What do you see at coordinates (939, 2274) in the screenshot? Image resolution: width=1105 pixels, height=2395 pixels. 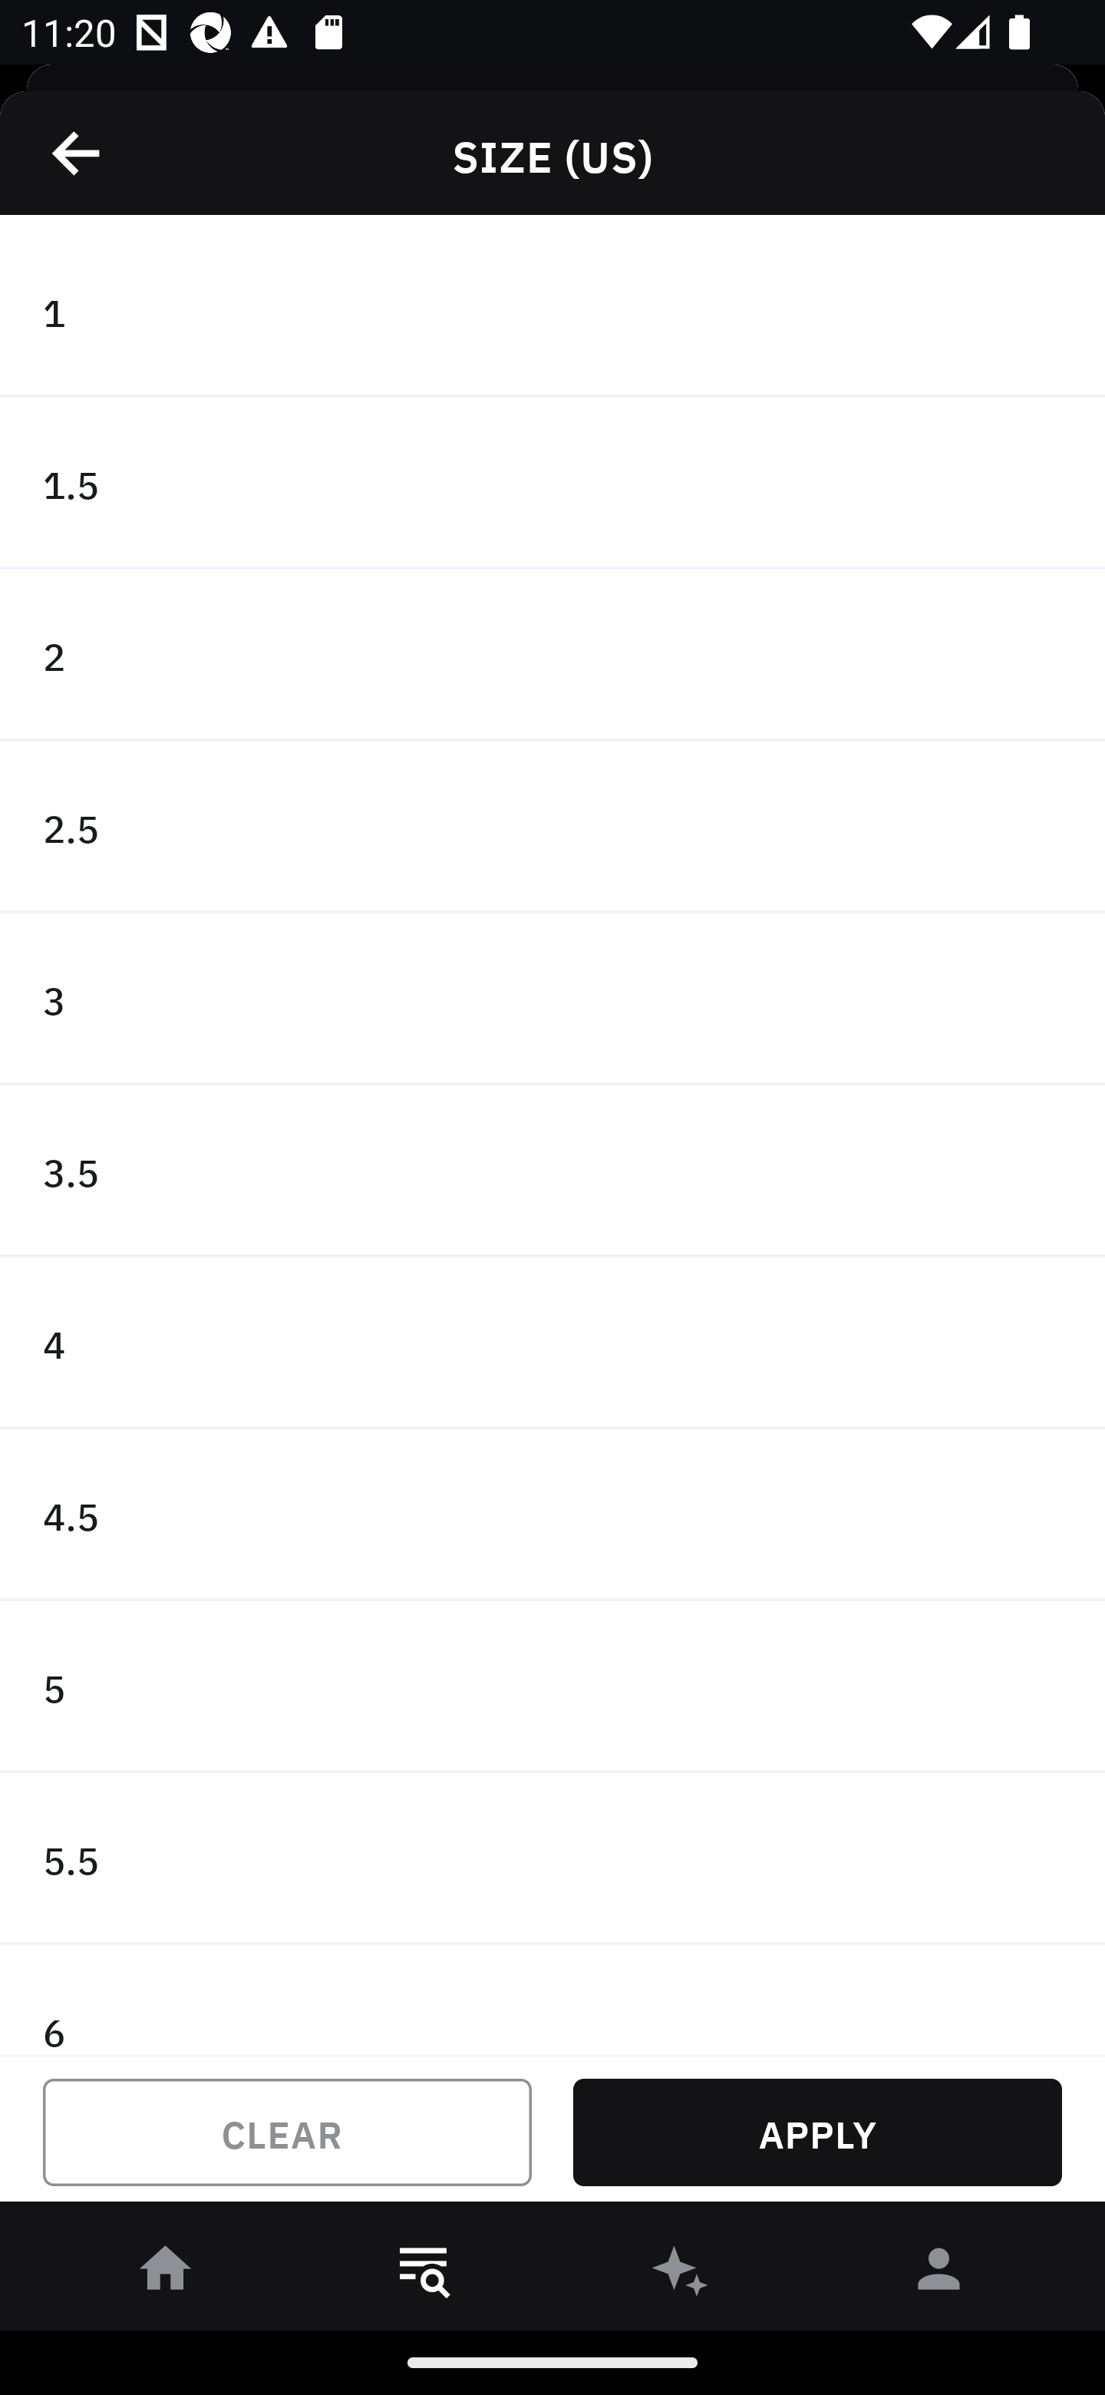 I see `󰀄` at bounding box center [939, 2274].